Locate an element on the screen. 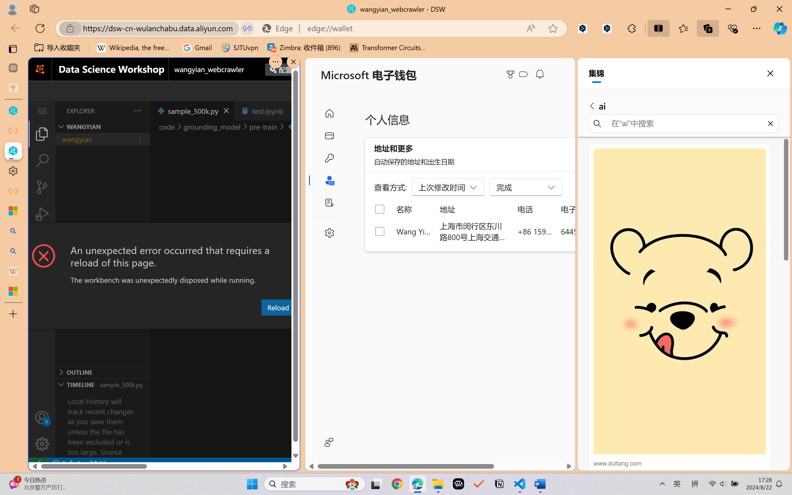 Image resolution: width=792 pixels, height=495 pixels. Extensions (Ctrl+Shift+X) is located at coordinates (42, 241).